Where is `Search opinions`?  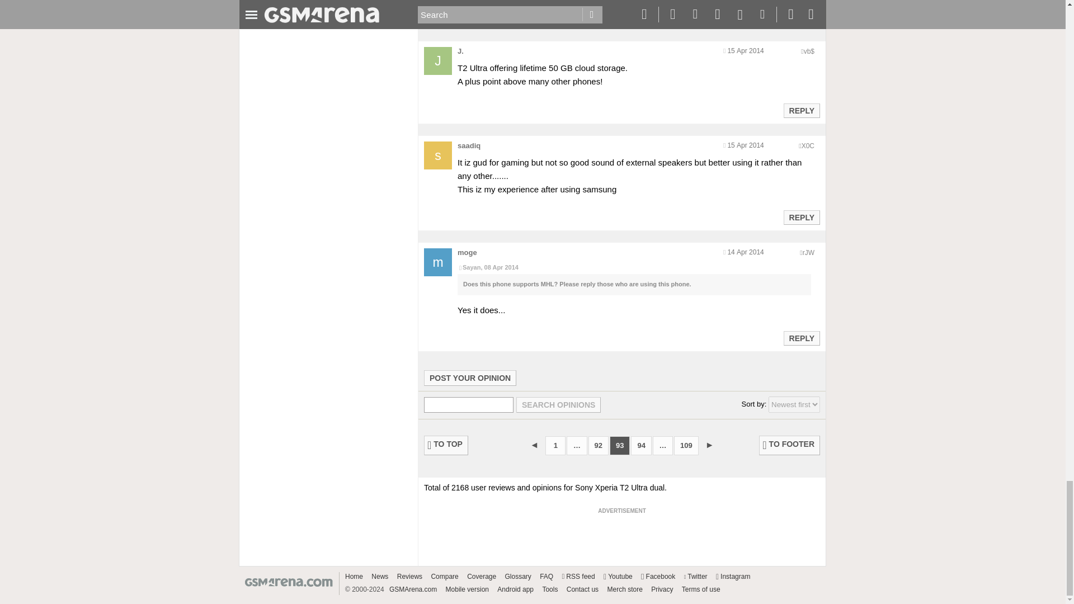
Search opinions is located at coordinates (558, 404).